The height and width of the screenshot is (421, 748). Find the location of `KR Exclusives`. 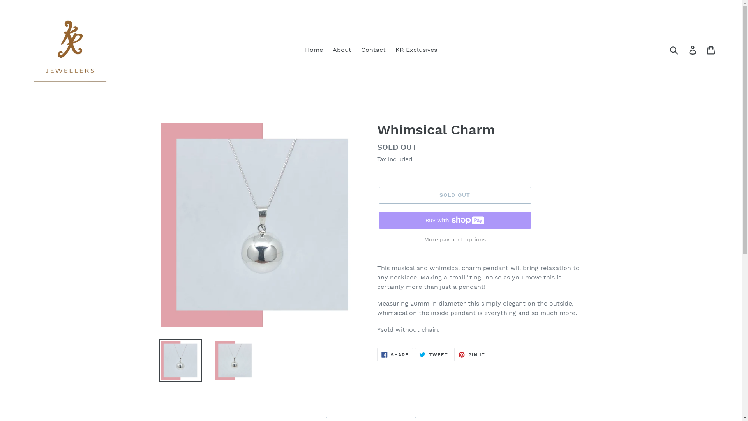

KR Exclusives is located at coordinates (416, 50).